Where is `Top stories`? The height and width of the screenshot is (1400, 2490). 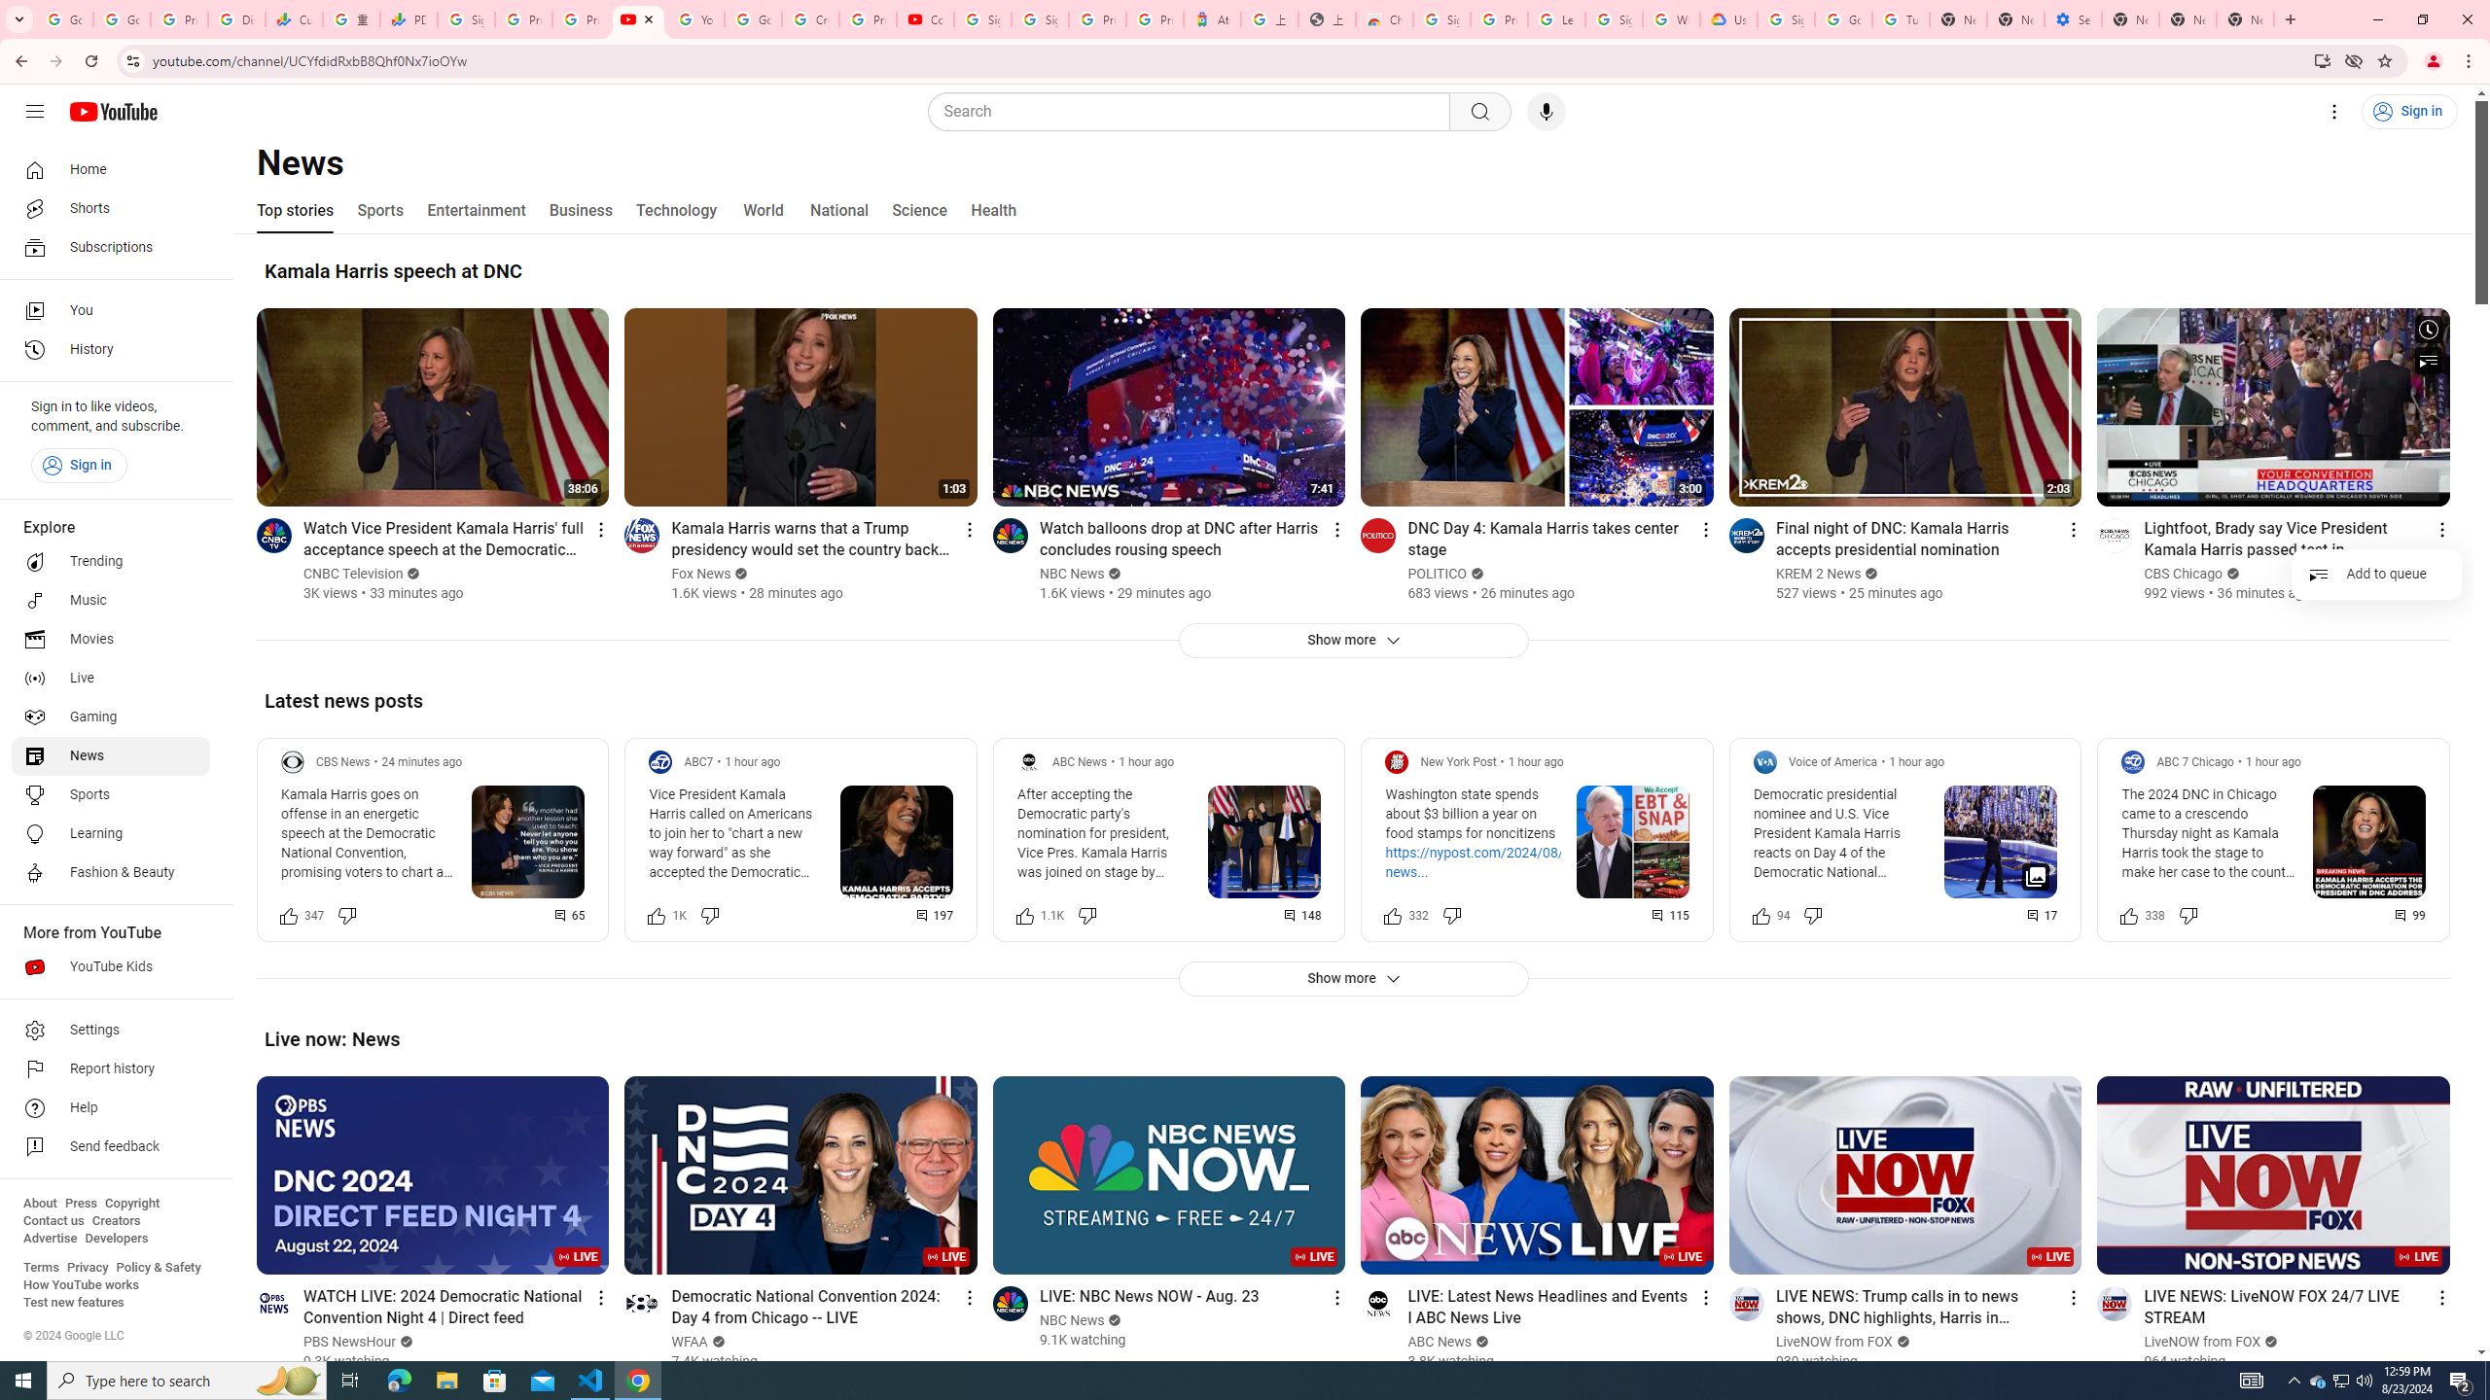 Top stories is located at coordinates (295, 210).